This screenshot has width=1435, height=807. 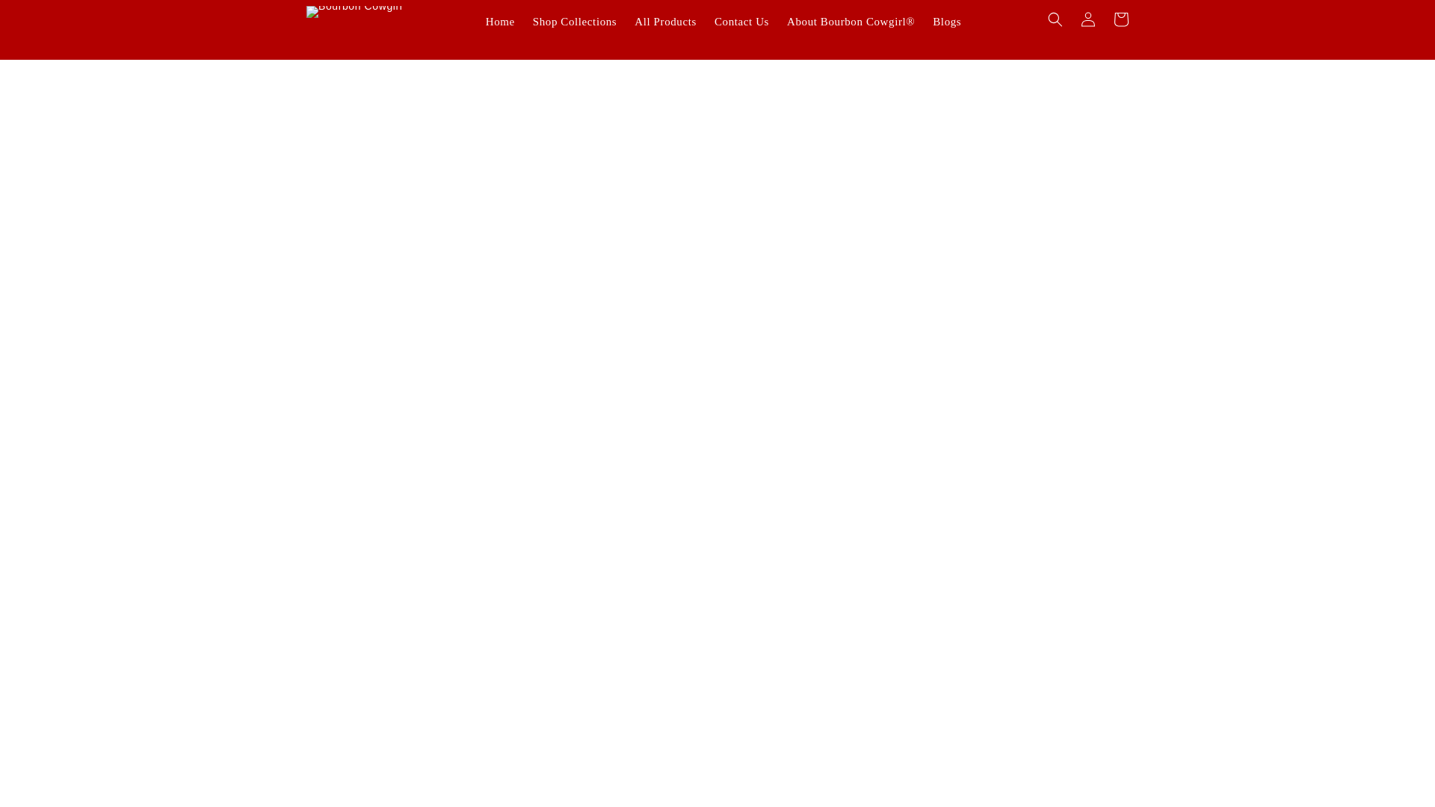 What do you see at coordinates (499, 22) in the screenshot?
I see `Home` at bounding box center [499, 22].